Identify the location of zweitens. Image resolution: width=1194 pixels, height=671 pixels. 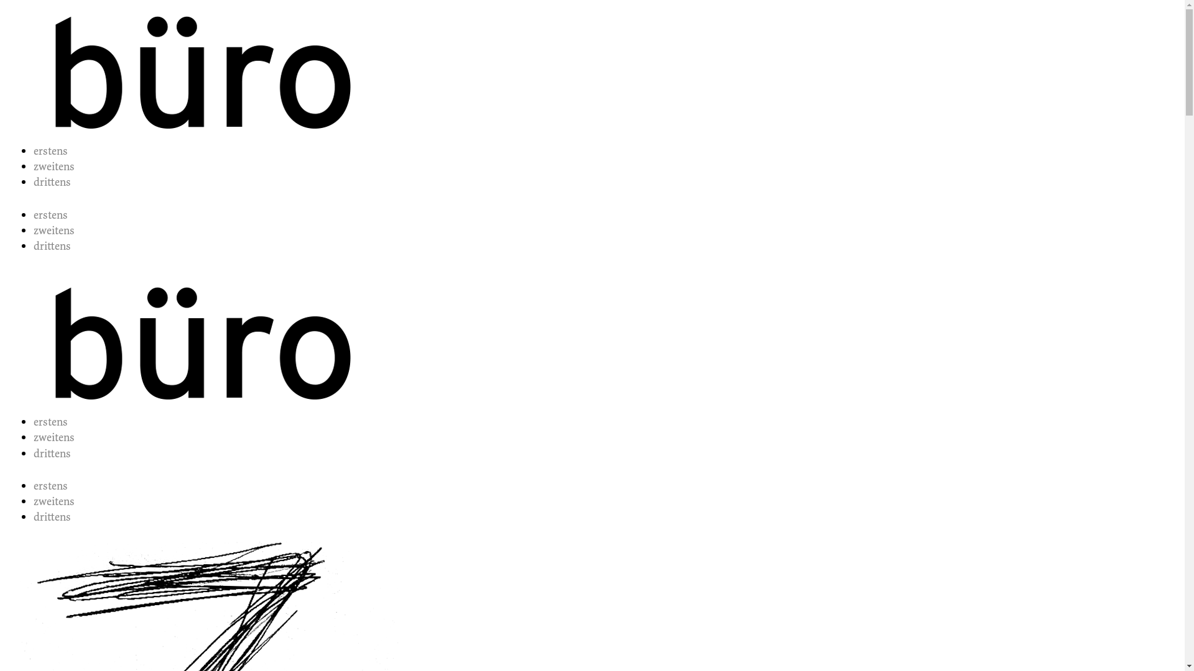
(54, 437).